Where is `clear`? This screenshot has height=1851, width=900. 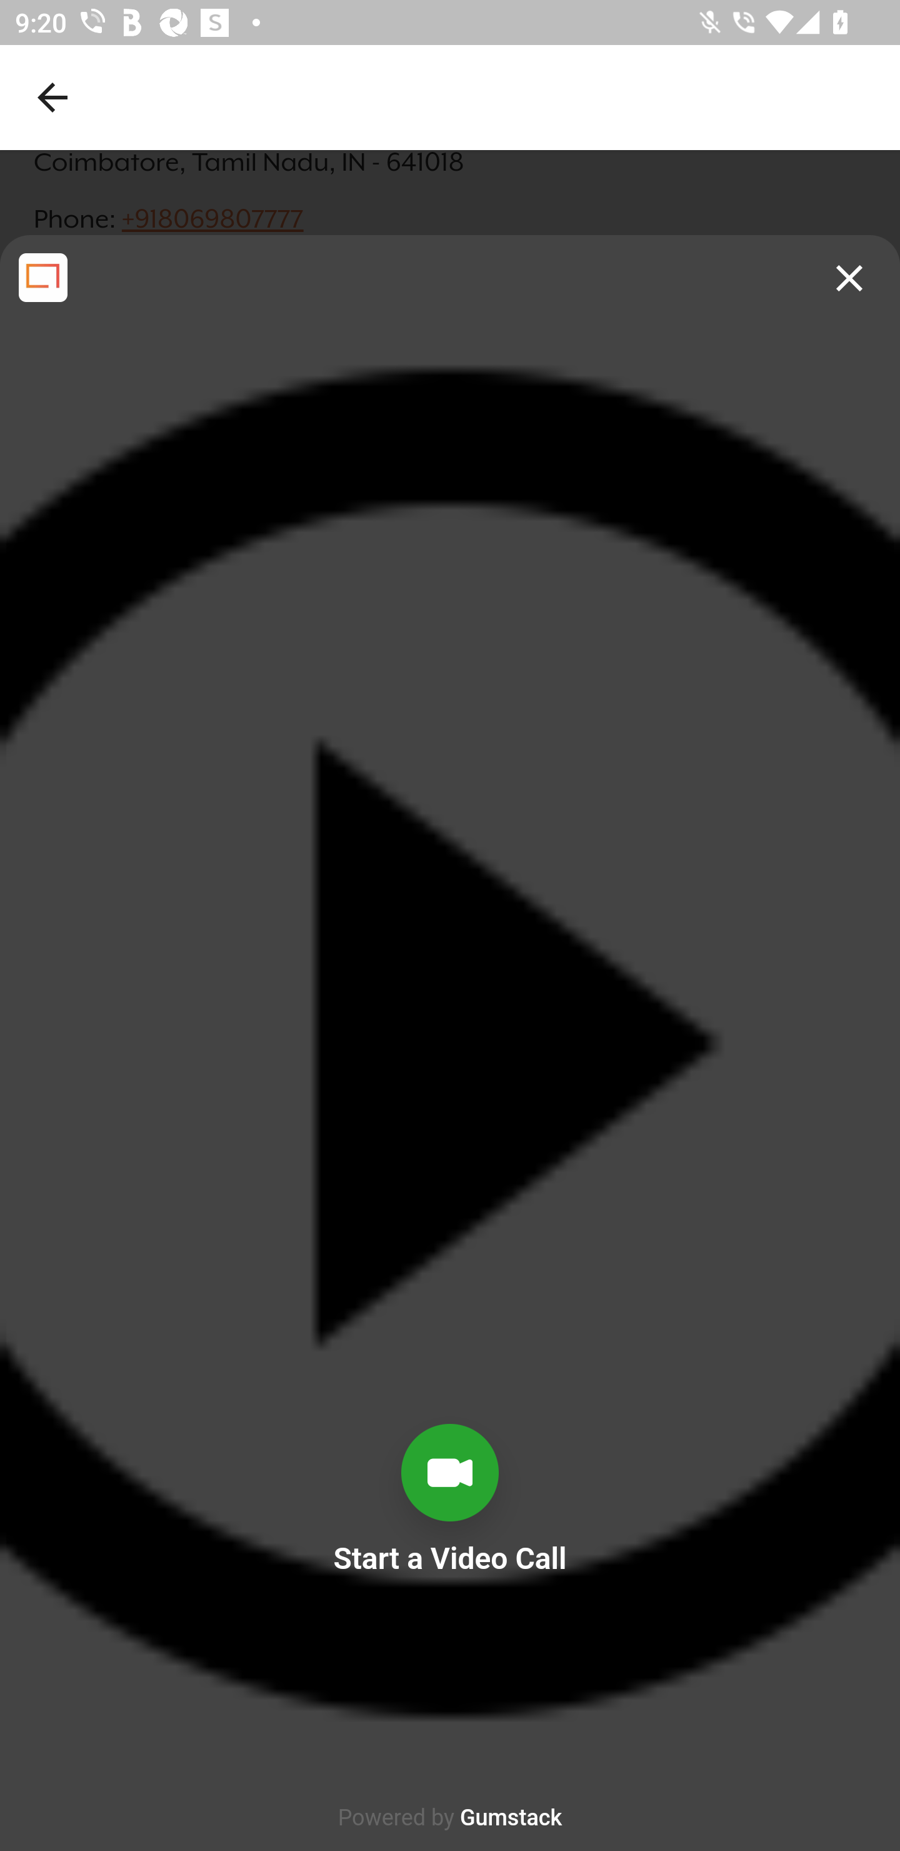
clear is located at coordinates (849, 278).